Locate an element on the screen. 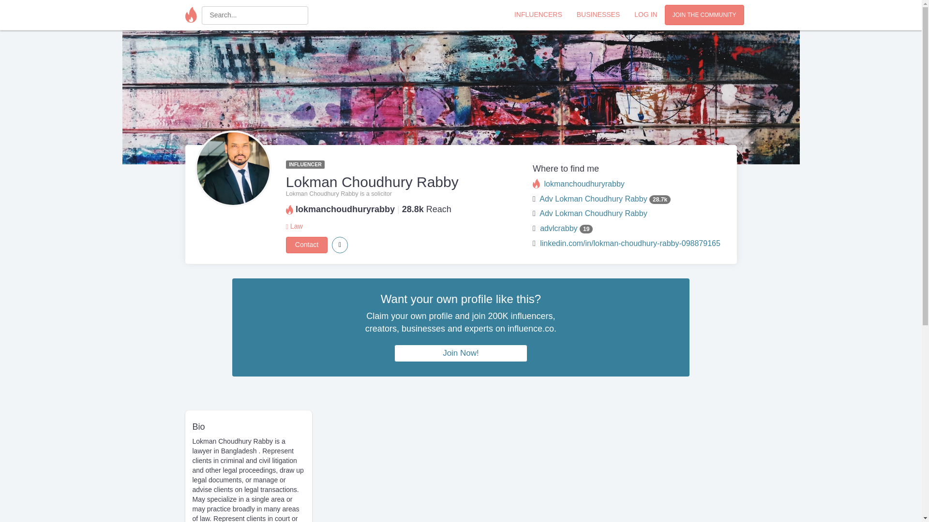 The width and height of the screenshot is (929, 522). Join Now! is located at coordinates (461, 353).